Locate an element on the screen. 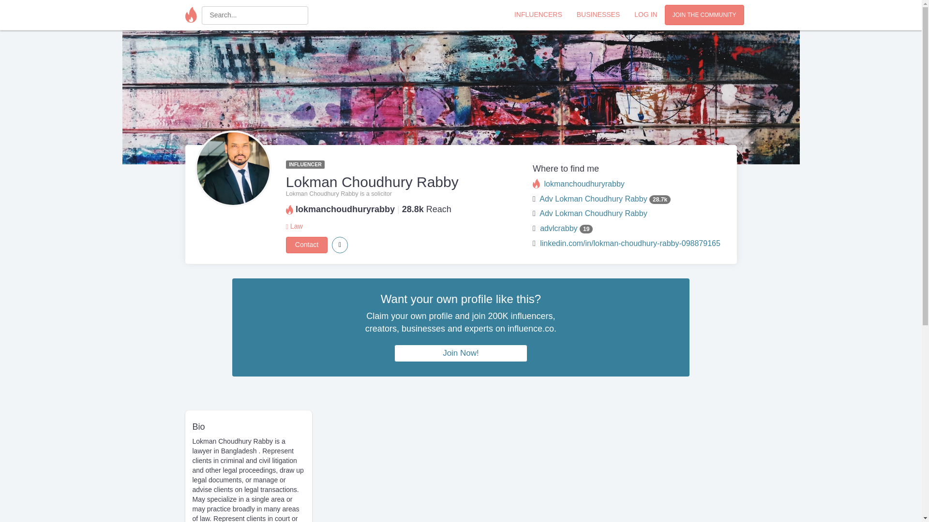 The width and height of the screenshot is (929, 522). Join Now! is located at coordinates (461, 353).